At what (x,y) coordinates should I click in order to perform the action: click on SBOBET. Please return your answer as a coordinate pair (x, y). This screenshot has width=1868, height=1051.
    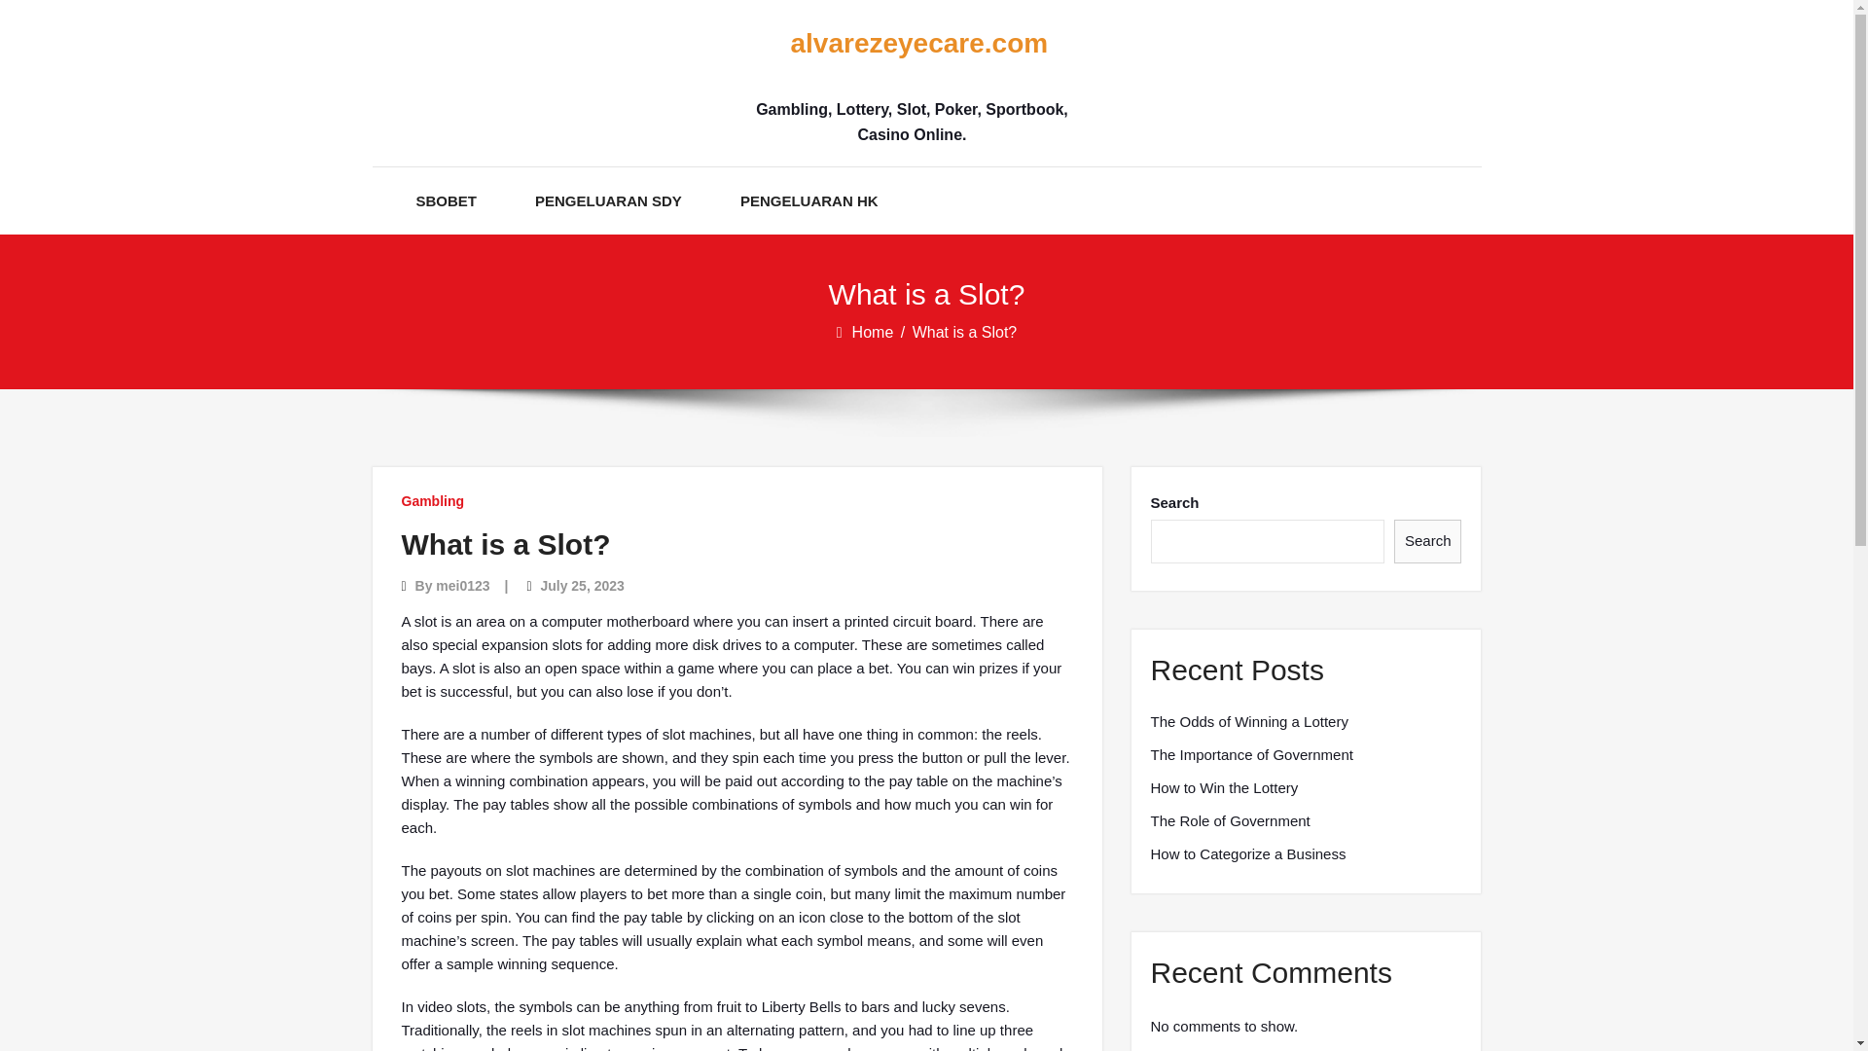
    Looking at the image, I should click on (448, 200).